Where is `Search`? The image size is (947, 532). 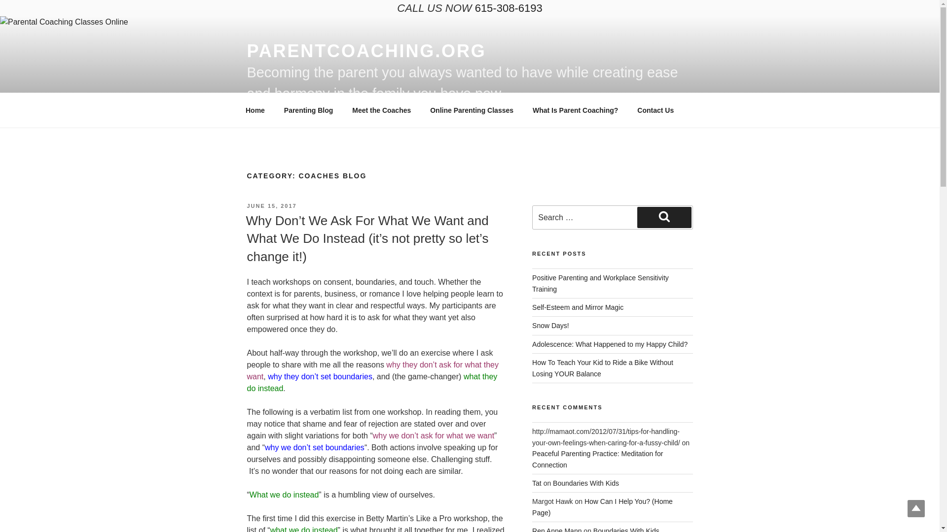
Search is located at coordinates (664, 217).